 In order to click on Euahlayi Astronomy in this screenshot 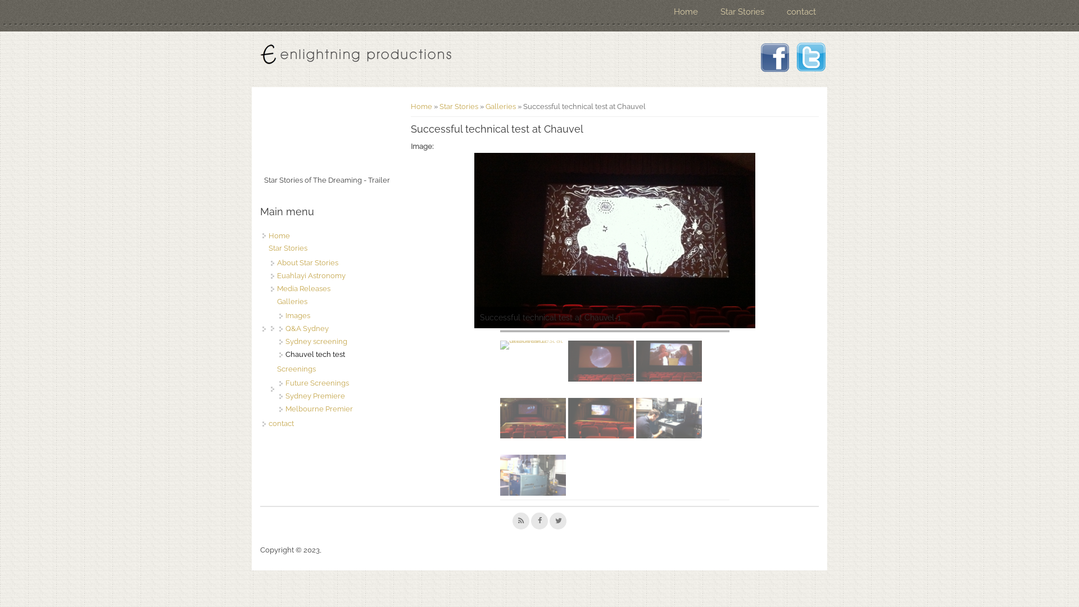, I will do `click(311, 275)`.